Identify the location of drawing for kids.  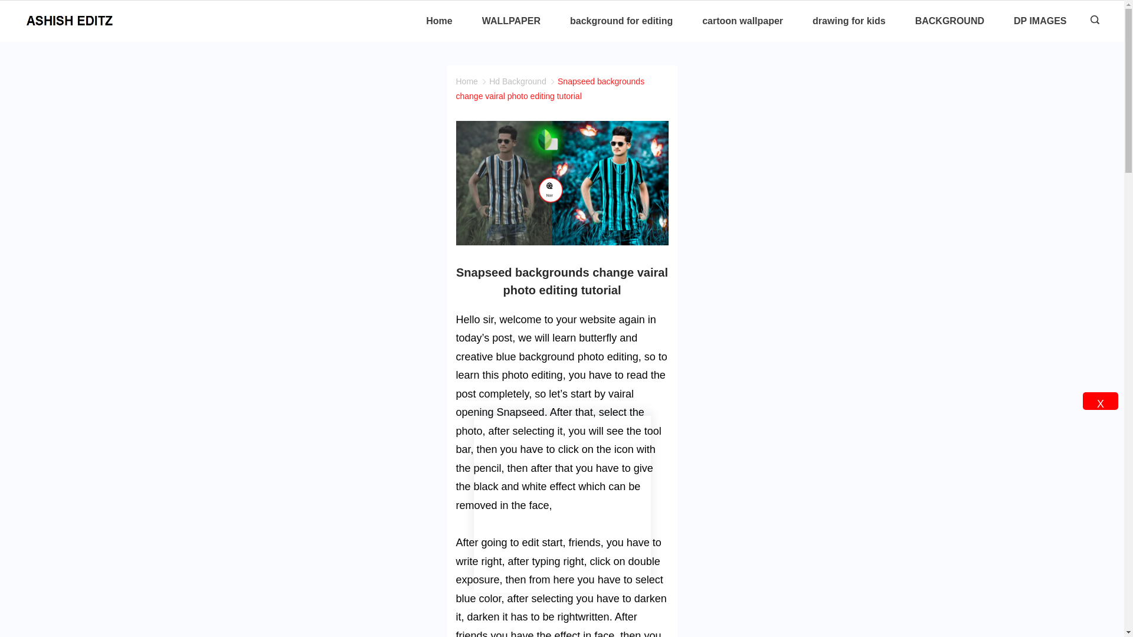
(849, 21).